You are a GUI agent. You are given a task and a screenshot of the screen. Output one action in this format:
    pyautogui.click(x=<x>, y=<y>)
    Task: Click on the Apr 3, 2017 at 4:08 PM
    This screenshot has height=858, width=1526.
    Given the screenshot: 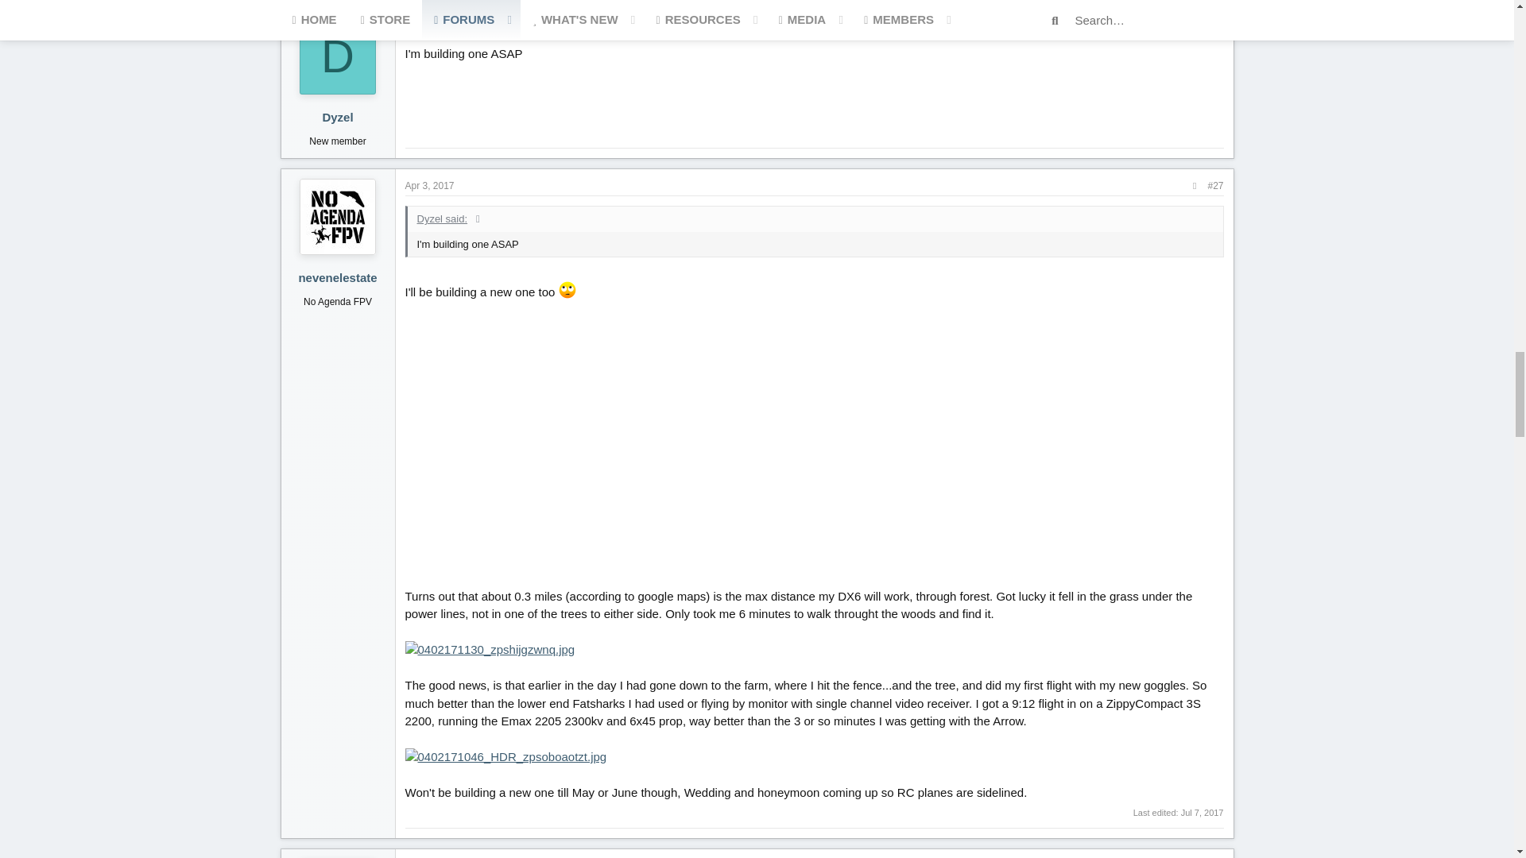 What is the action you would take?
    pyautogui.click(x=430, y=185)
    